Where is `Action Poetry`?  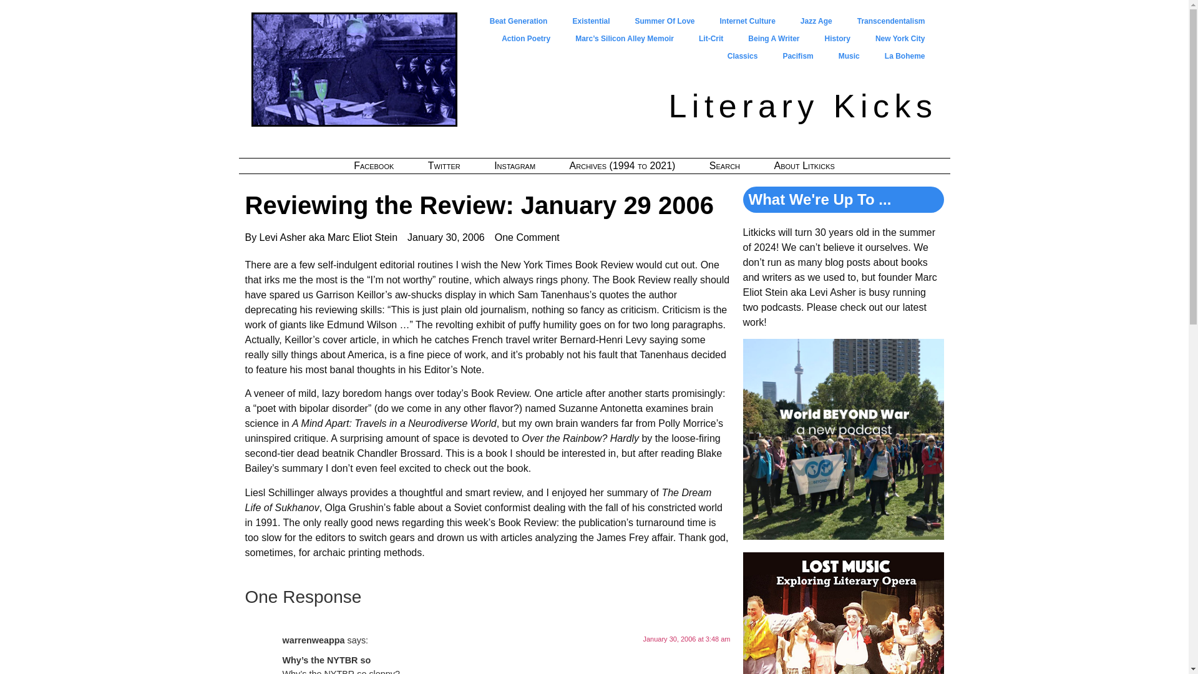
Action Poetry is located at coordinates (525, 38).